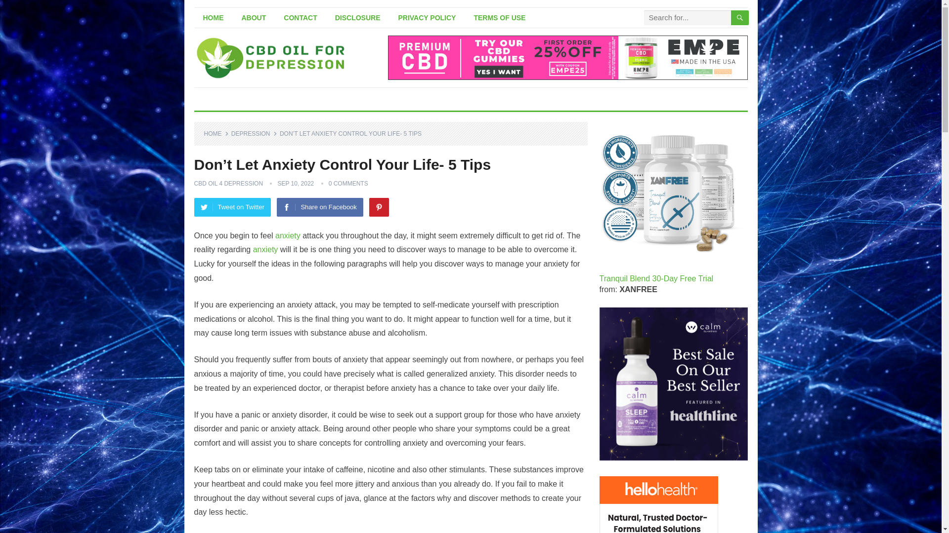 The image size is (949, 533). Describe the element at coordinates (348, 184) in the screenshot. I see `0 COMMENTS` at that location.